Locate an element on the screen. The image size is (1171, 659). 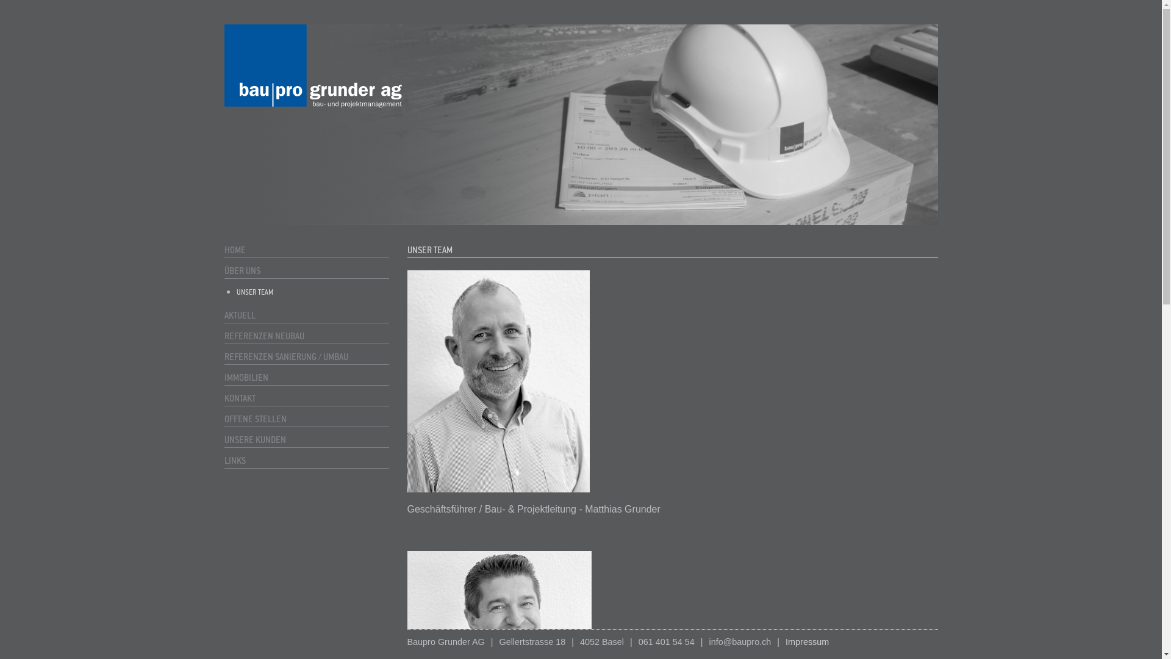
IMMOBILIEN is located at coordinates (307, 378).